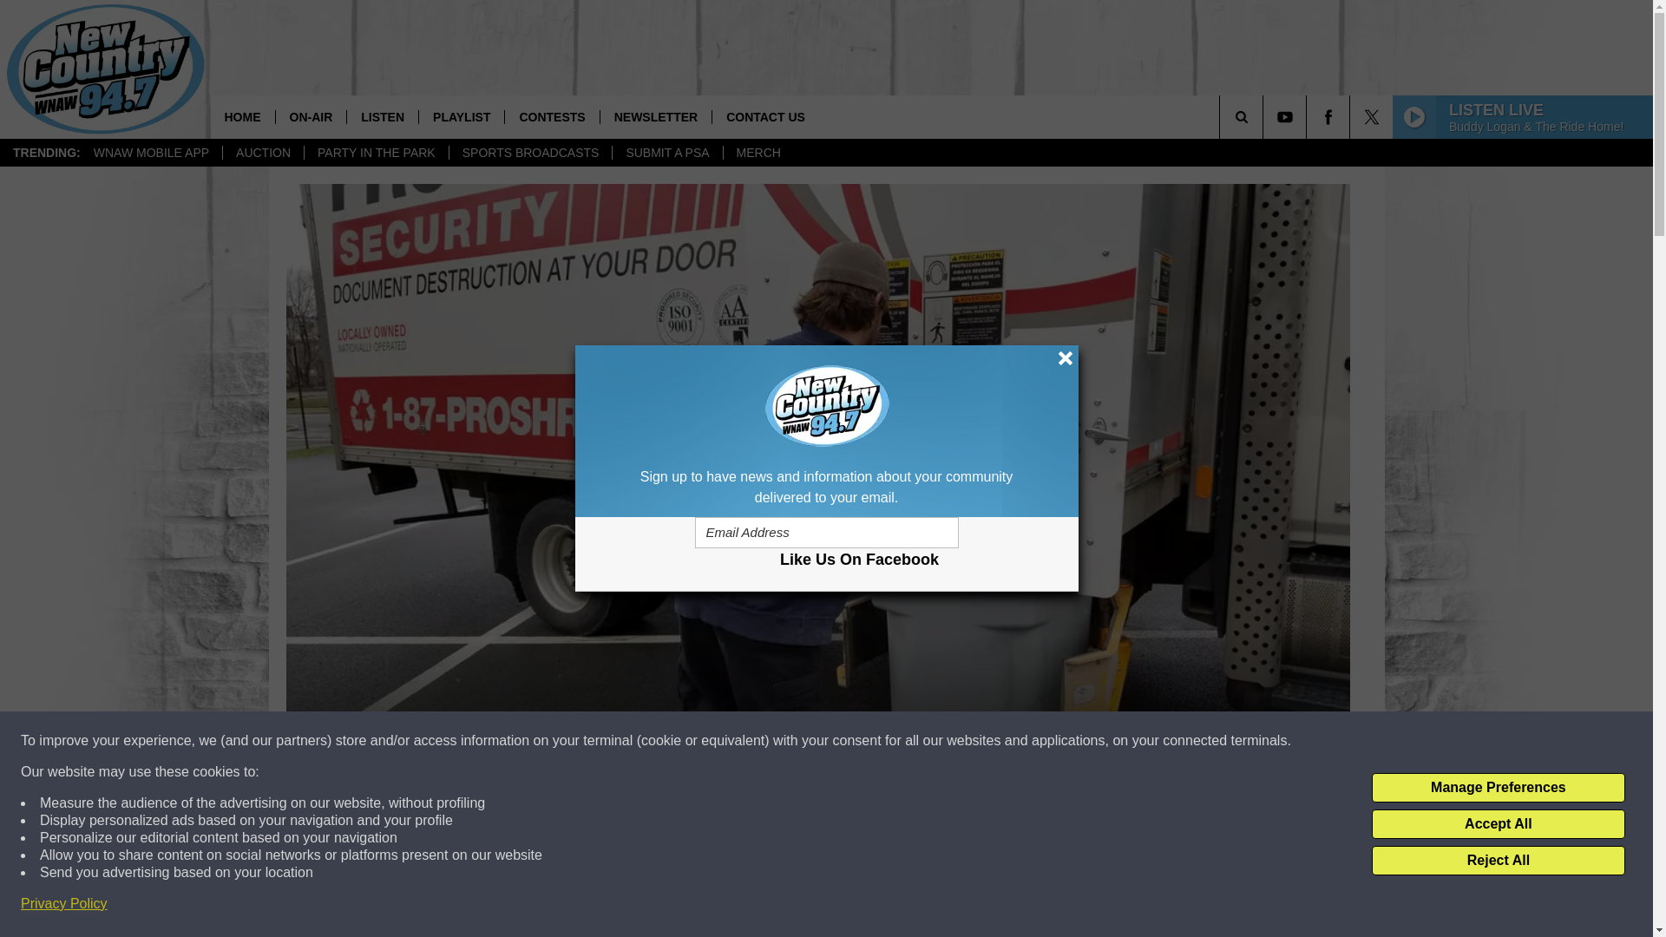  What do you see at coordinates (375, 153) in the screenshot?
I see `PARTY IN THE PARK` at bounding box center [375, 153].